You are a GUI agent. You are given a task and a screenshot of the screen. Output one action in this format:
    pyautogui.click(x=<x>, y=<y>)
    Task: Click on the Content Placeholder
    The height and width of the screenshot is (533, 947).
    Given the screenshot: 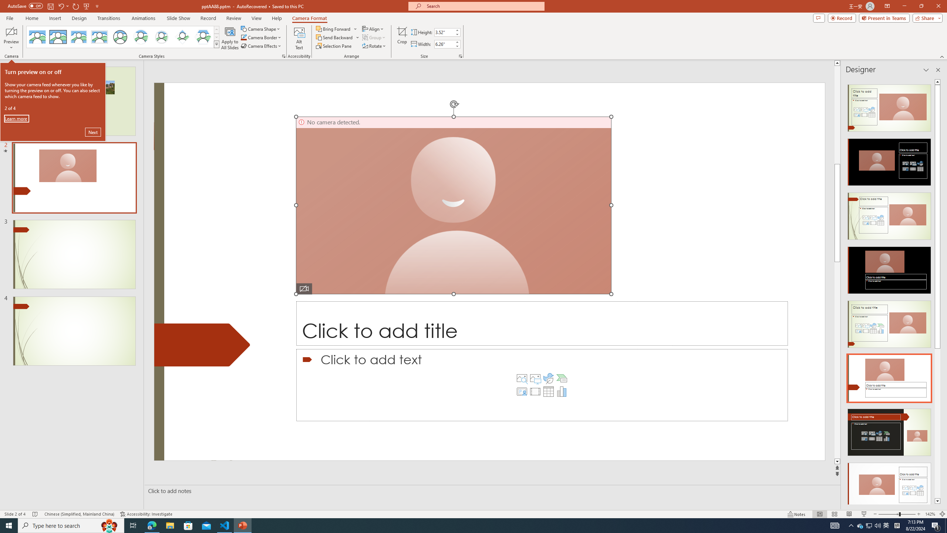 What is the action you would take?
    pyautogui.click(x=542, y=385)
    